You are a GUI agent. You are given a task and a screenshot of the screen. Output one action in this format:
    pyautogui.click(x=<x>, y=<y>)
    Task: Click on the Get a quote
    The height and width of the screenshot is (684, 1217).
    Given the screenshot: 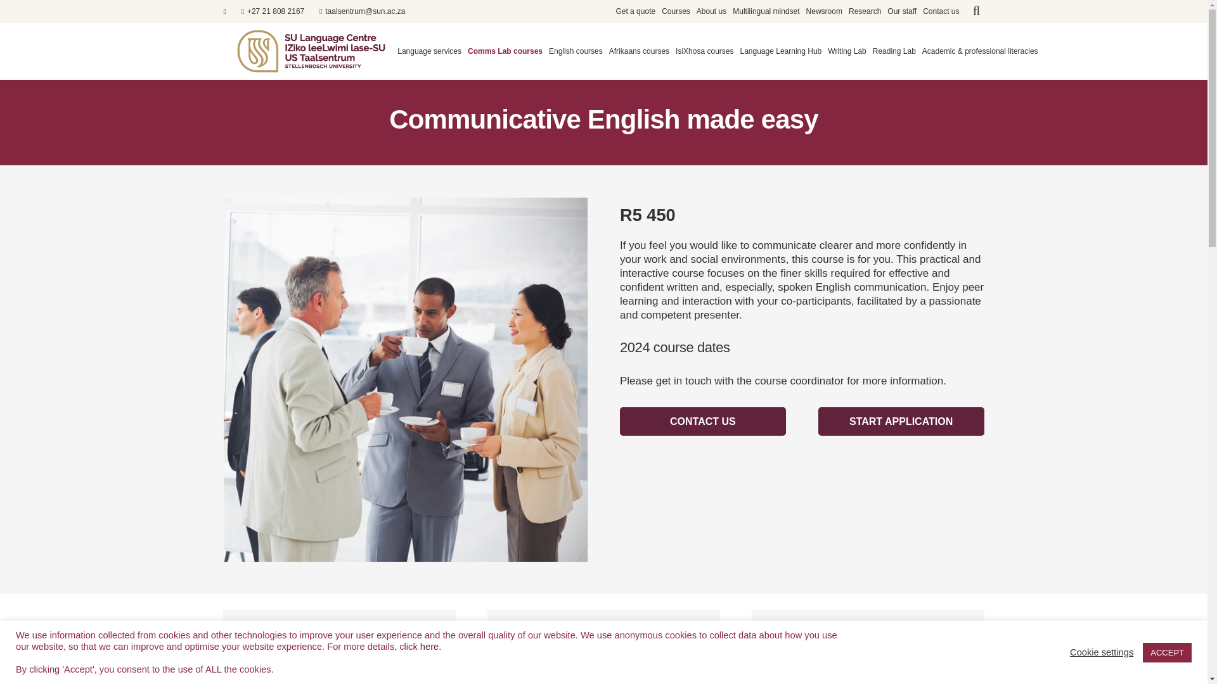 What is the action you would take?
    pyautogui.click(x=635, y=14)
    